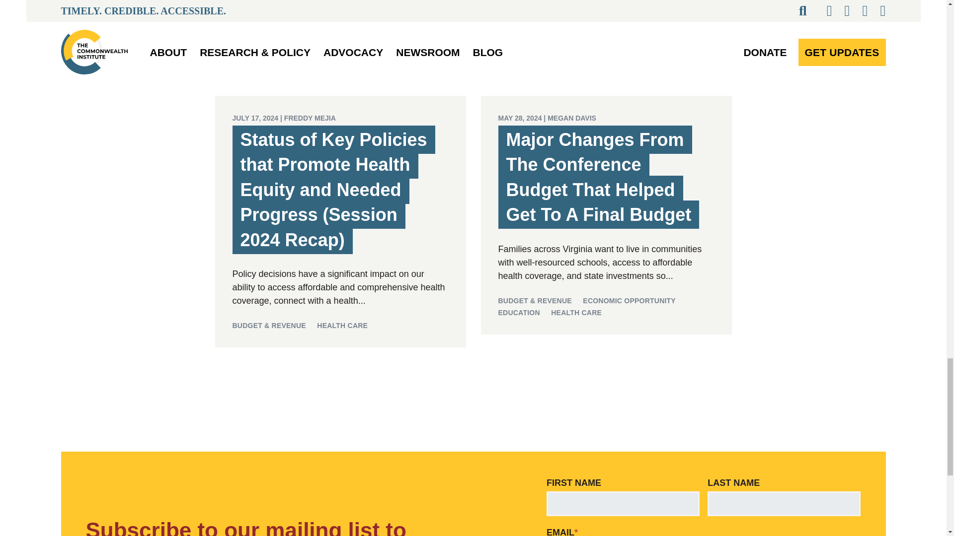 Image resolution: width=954 pixels, height=536 pixels. Describe the element at coordinates (342, 326) in the screenshot. I see `HEALTH CARE` at that location.